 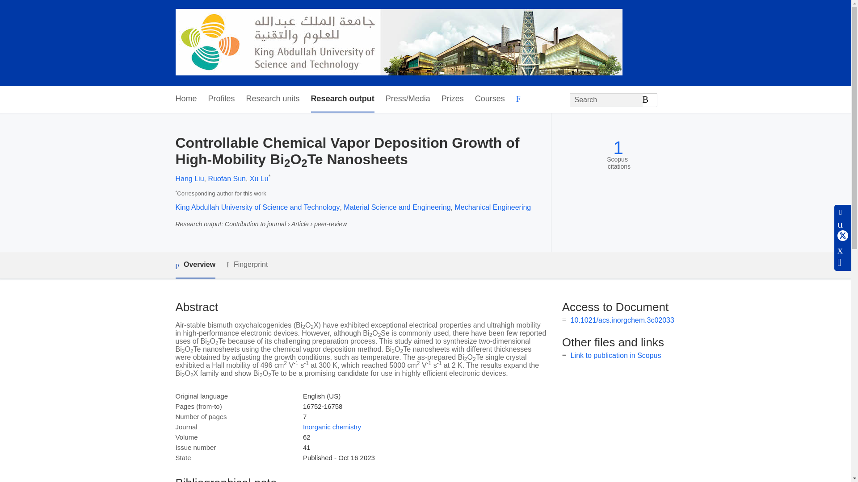 I want to click on Profiles, so click(x=222, y=99).